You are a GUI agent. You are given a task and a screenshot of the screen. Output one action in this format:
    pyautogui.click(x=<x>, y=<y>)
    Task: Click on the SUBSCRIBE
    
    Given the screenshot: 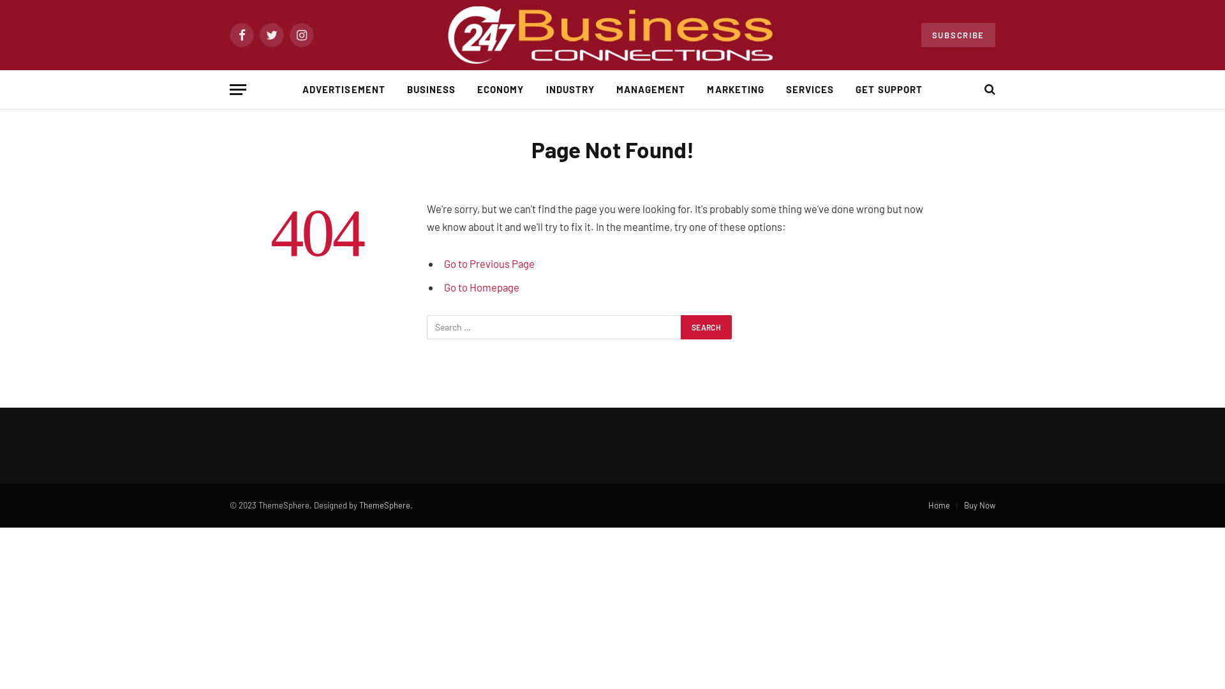 What is the action you would take?
    pyautogui.click(x=958, y=35)
    